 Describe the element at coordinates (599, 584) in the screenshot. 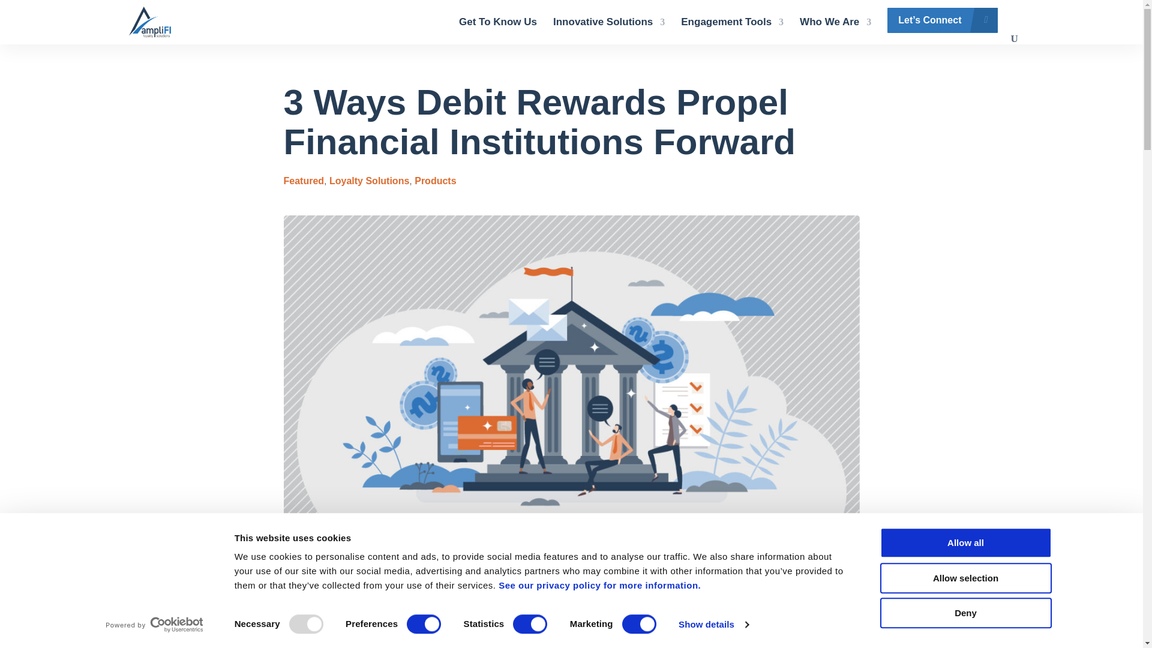

I see `See our privacy policy for more information.` at that location.